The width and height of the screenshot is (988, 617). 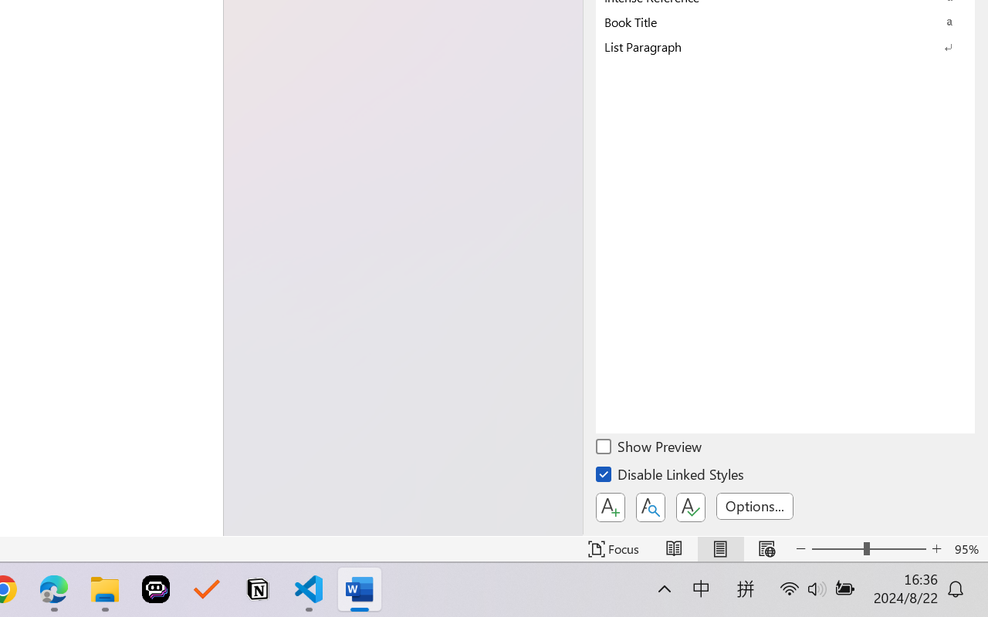 I want to click on Book Title, so click(x=785, y=22).